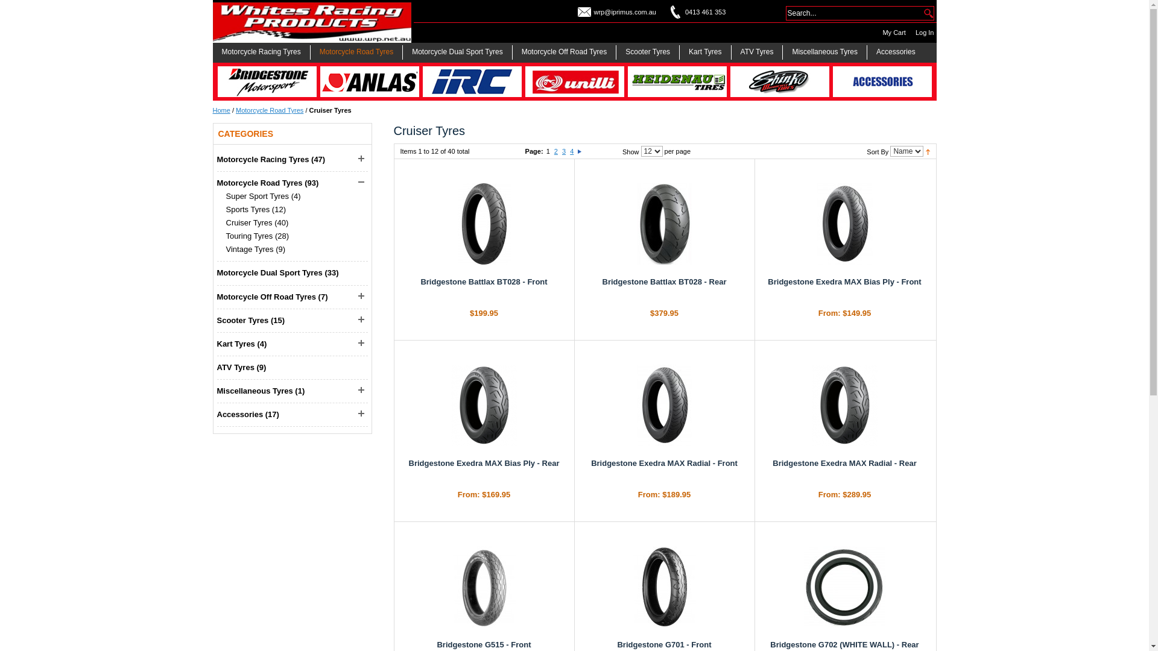  Describe the element at coordinates (263, 159) in the screenshot. I see `Motorcycle Racing Tyres` at that location.